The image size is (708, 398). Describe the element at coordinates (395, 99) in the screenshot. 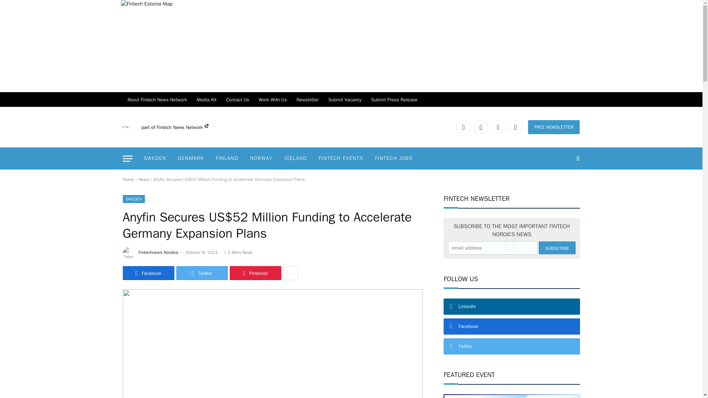

I see `Submit Press Release` at that location.